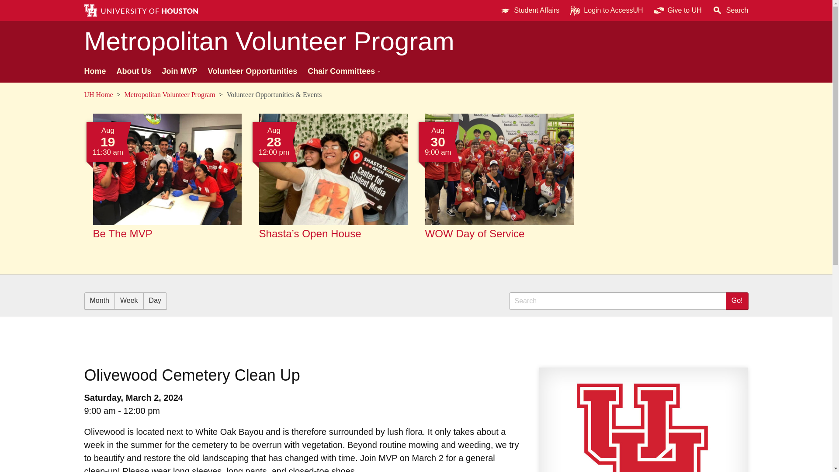  What do you see at coordinates (343, 72) in the screenshot?
I see `Chair Committees` at bounding box center [343, 72].